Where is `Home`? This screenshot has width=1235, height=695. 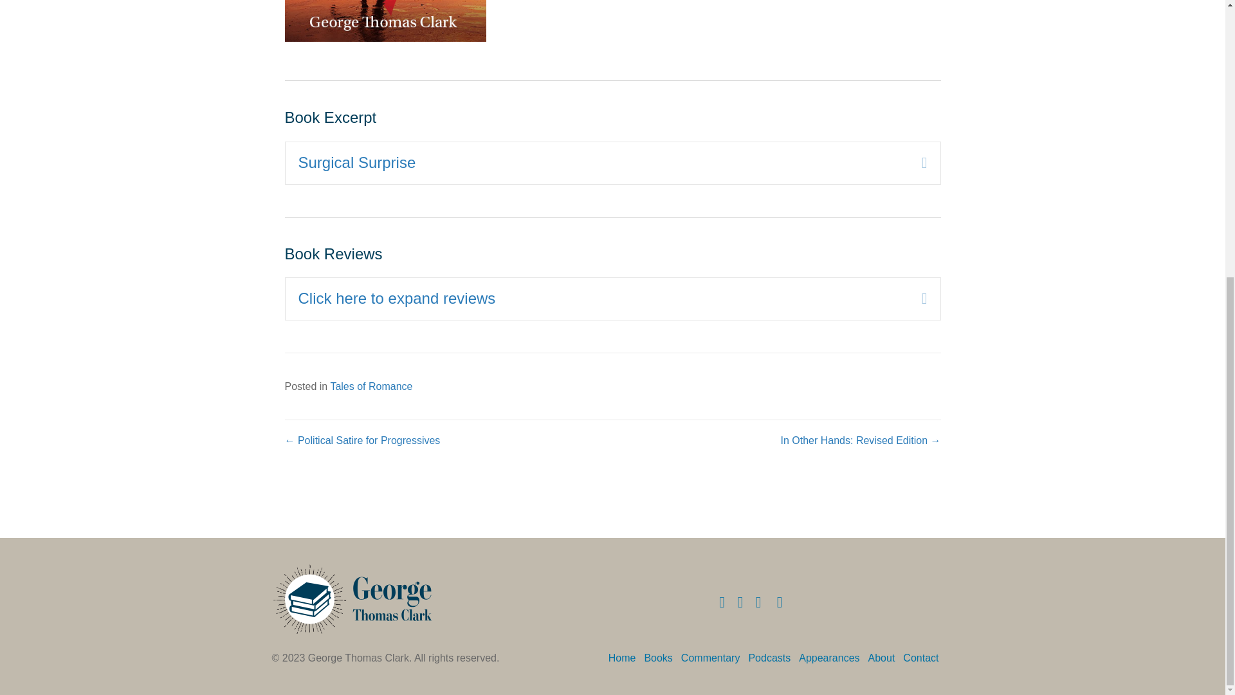
Home is located at coordinates (626, 658).